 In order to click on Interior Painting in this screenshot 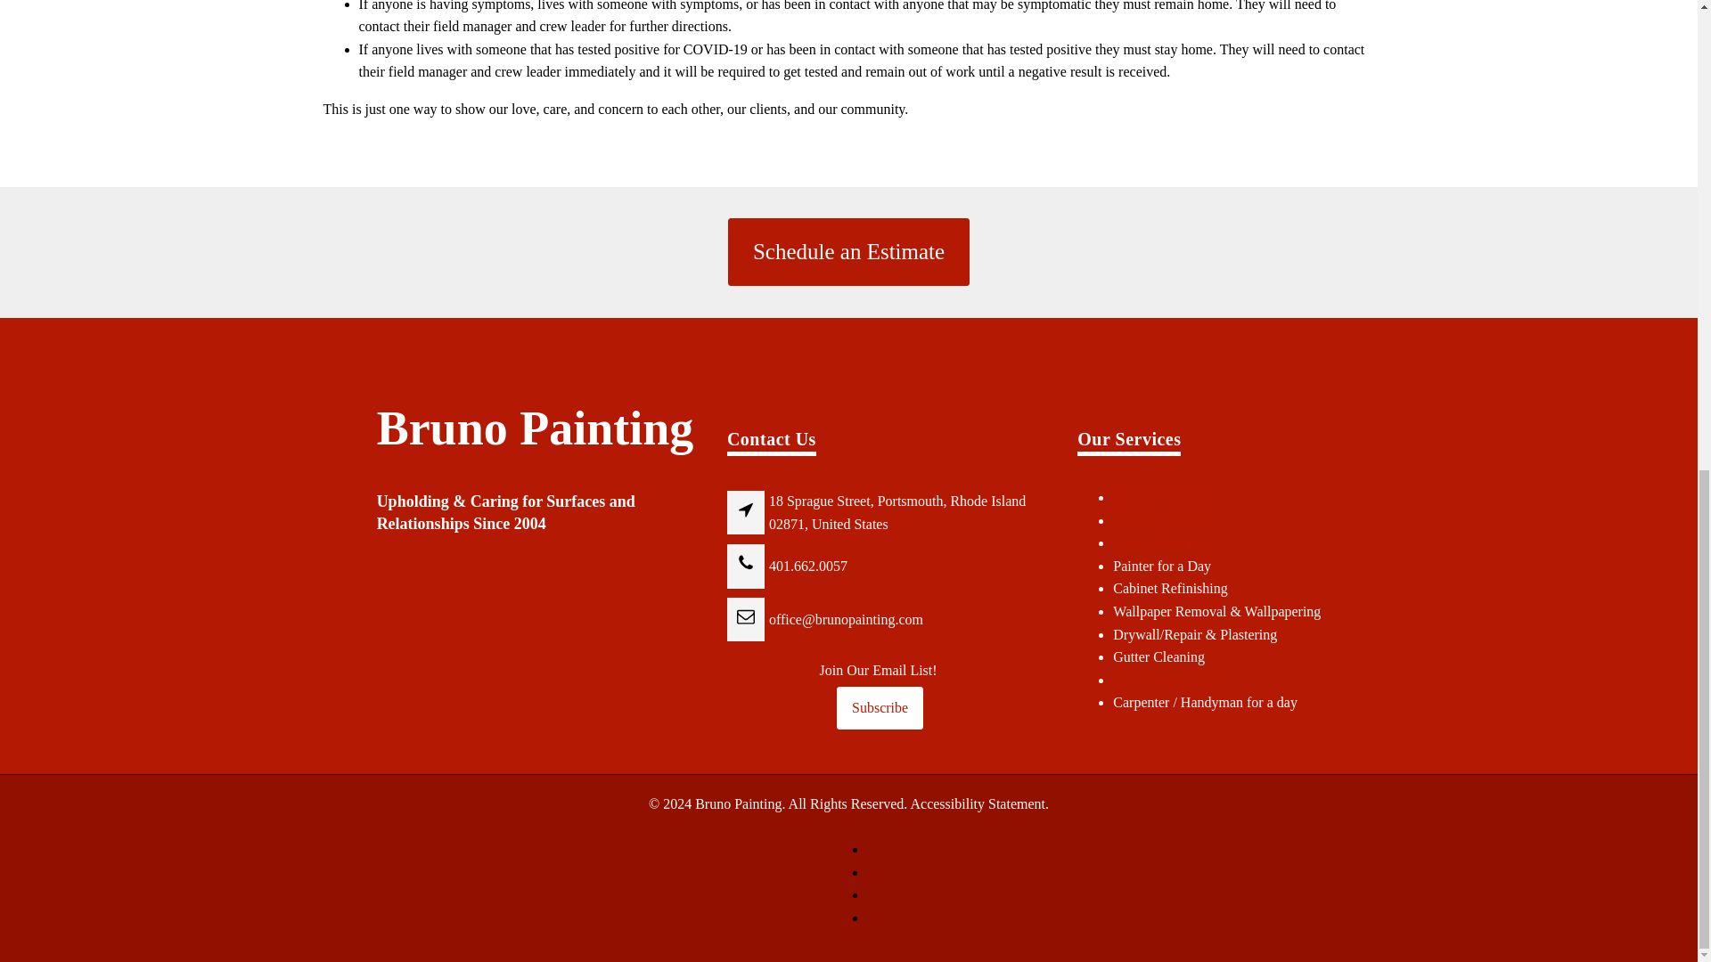, I will do `click(1159, 497)`.